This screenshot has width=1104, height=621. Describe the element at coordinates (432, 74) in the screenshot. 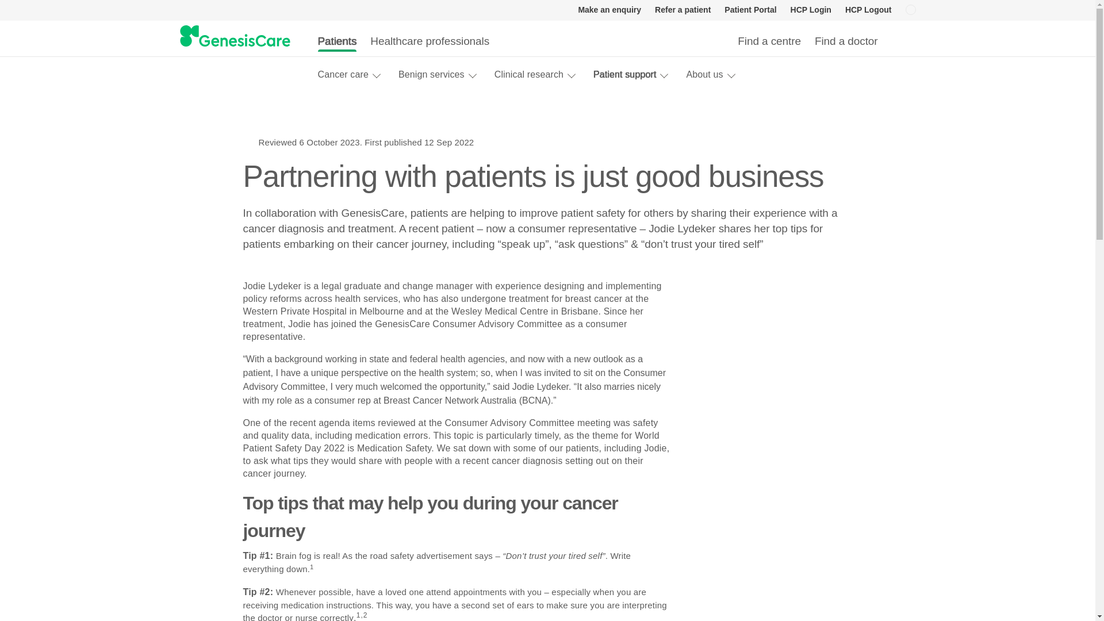

I see `Benign services` at that location.